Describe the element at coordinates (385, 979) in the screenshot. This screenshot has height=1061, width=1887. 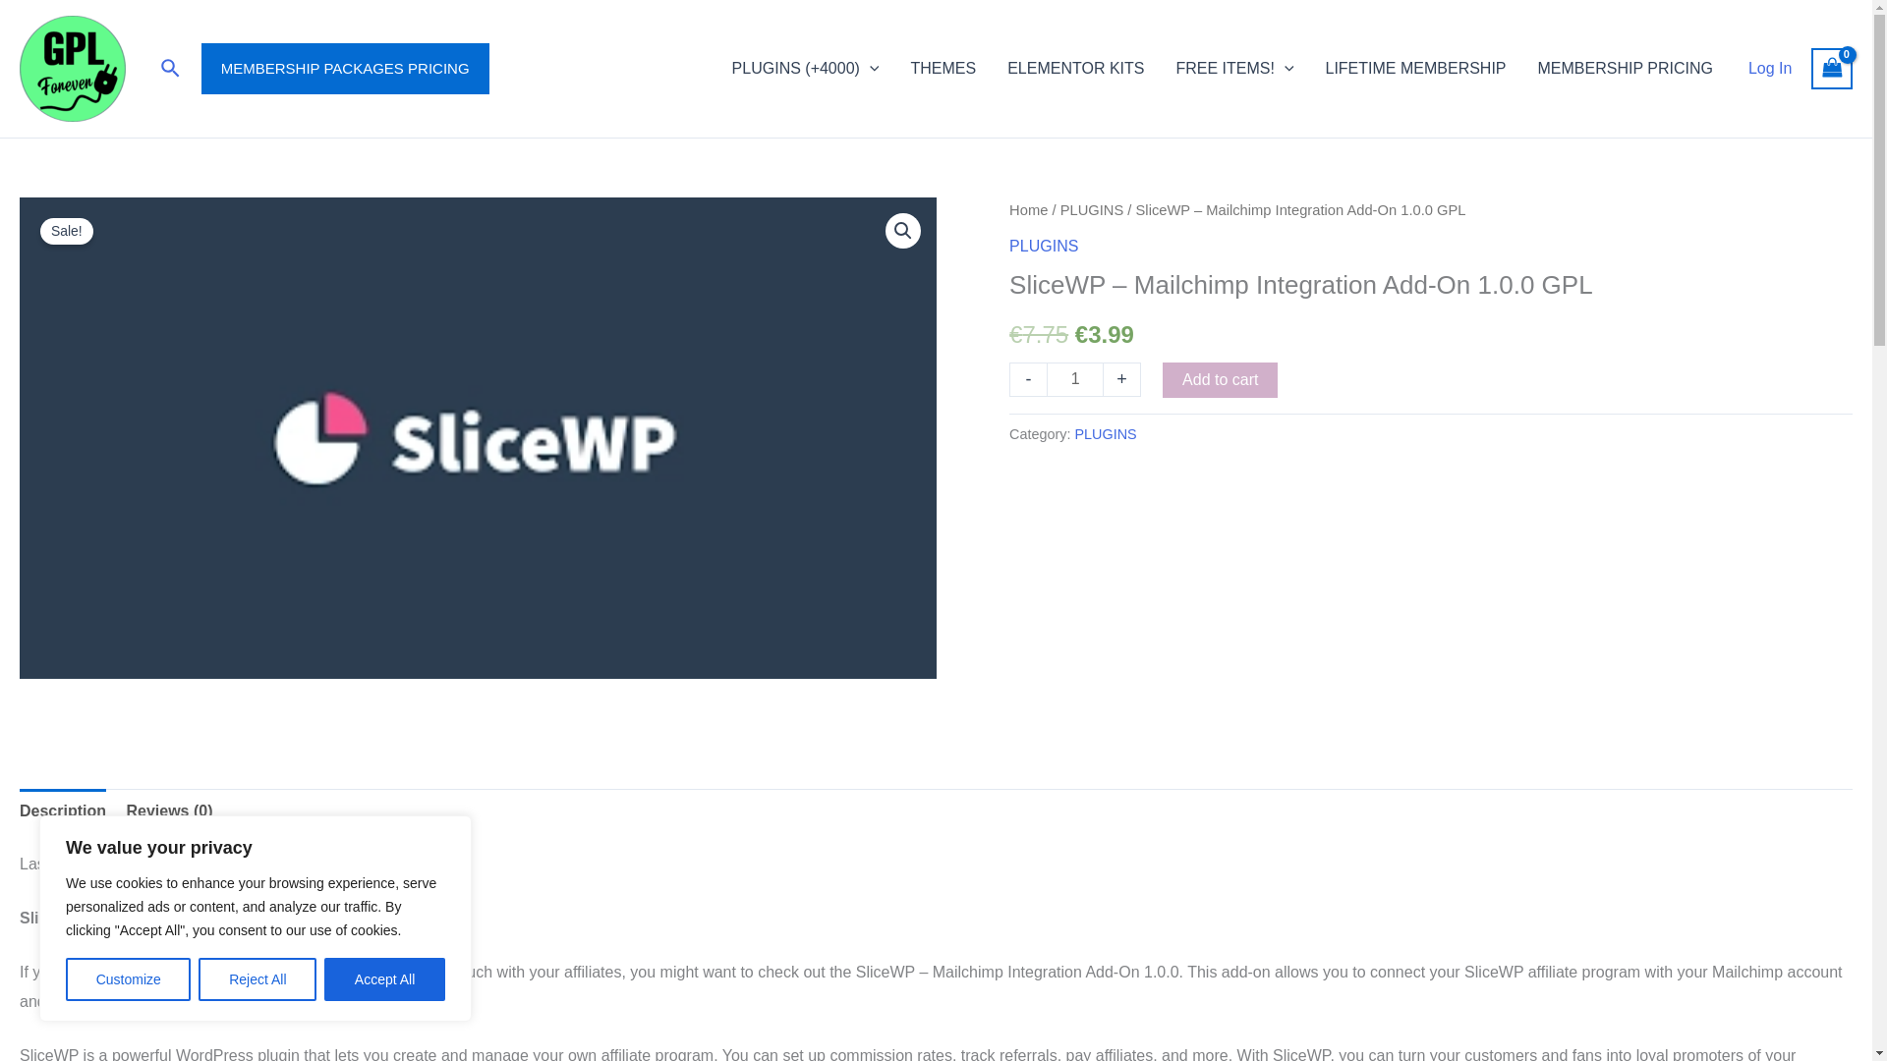
I see `Accept All` at that location.